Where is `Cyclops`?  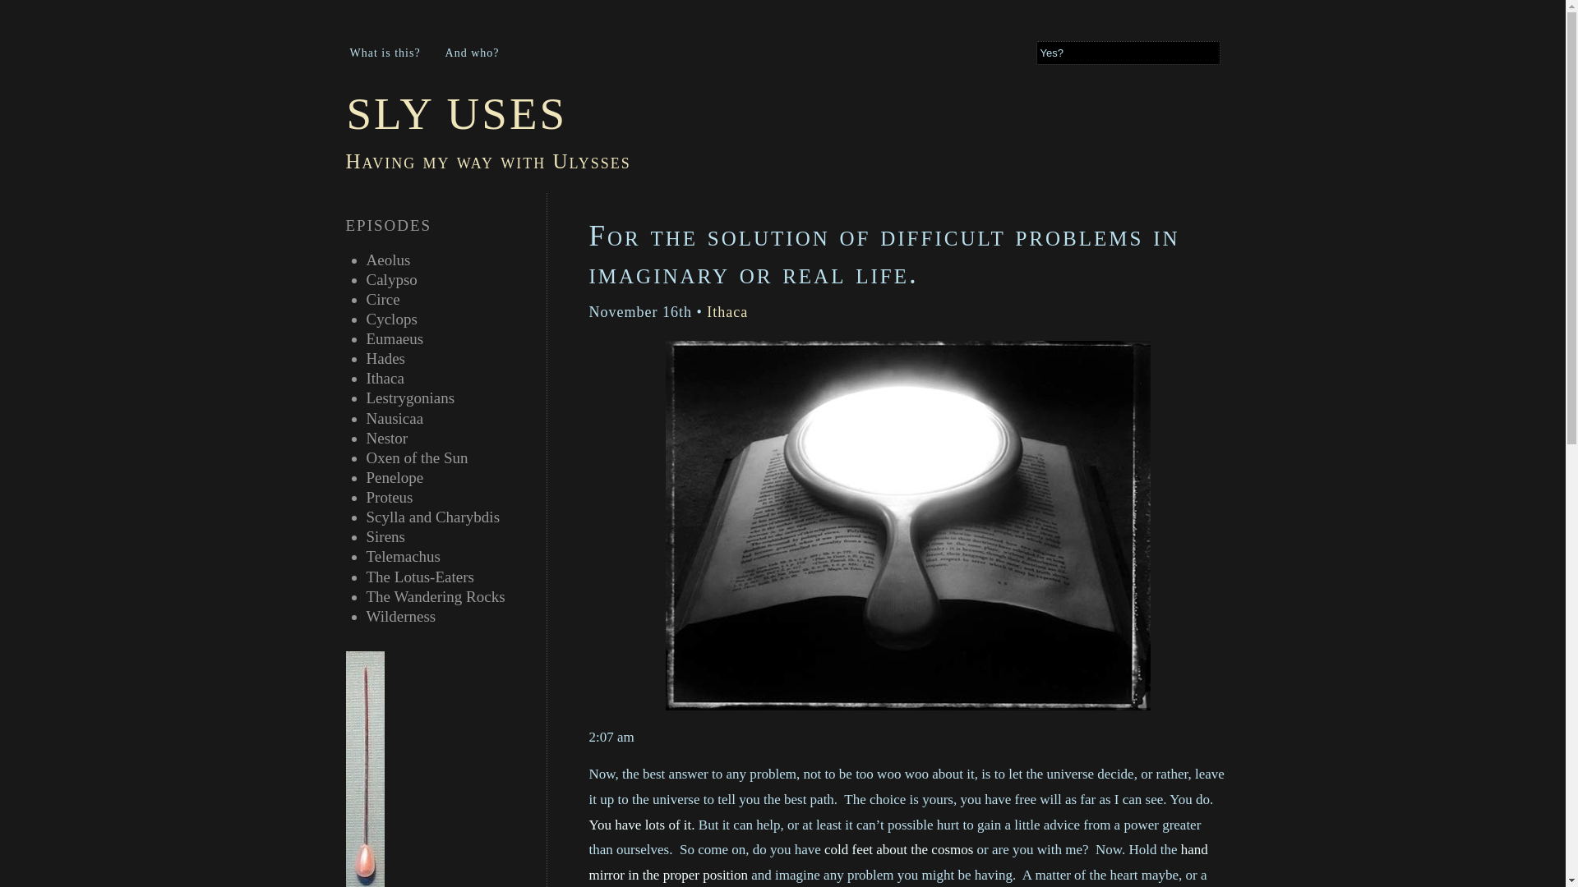 Cyclops is located at coordinates (391, 319).